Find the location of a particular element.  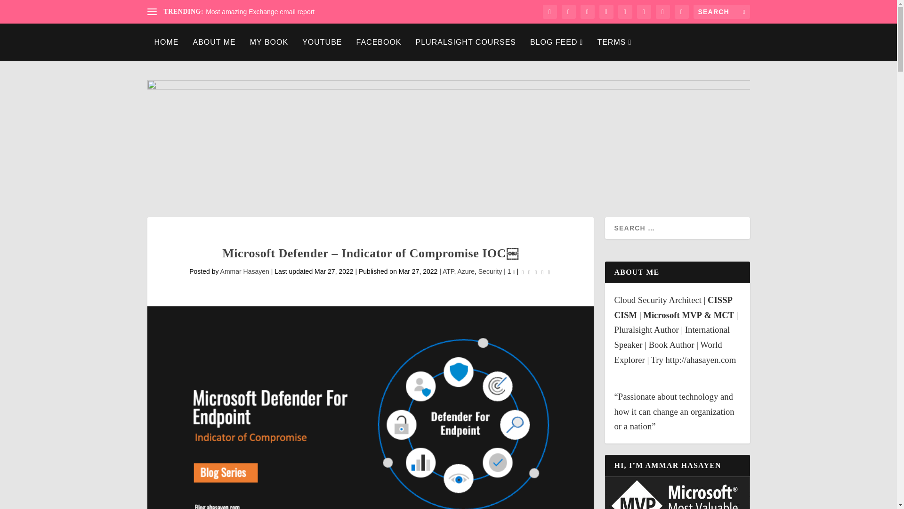

Rating: 0.00 is located at coordinates (536, 271).